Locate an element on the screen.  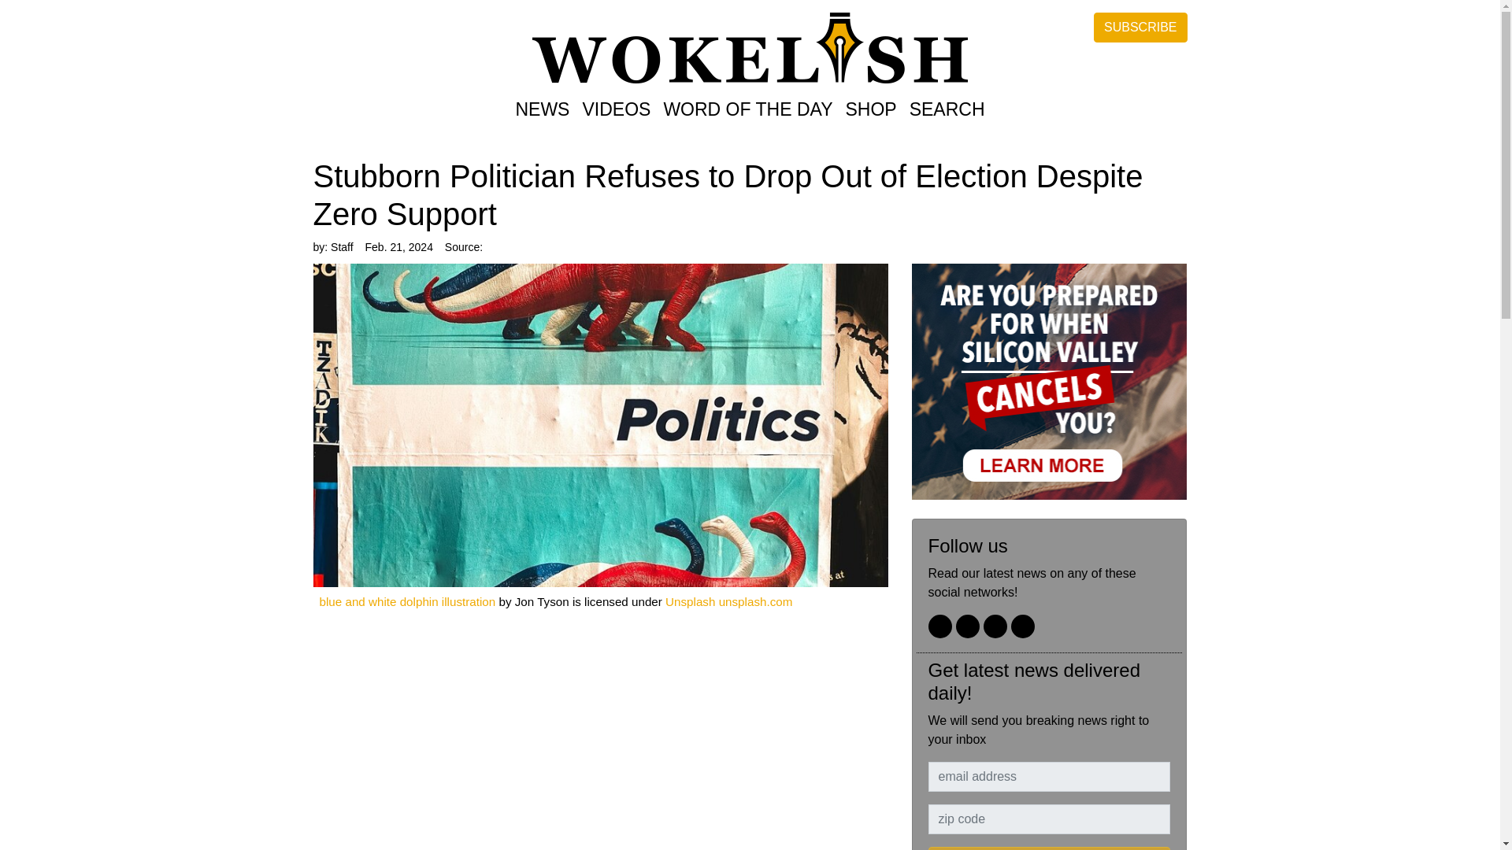
Twitter is located at coordinates (939, 626).